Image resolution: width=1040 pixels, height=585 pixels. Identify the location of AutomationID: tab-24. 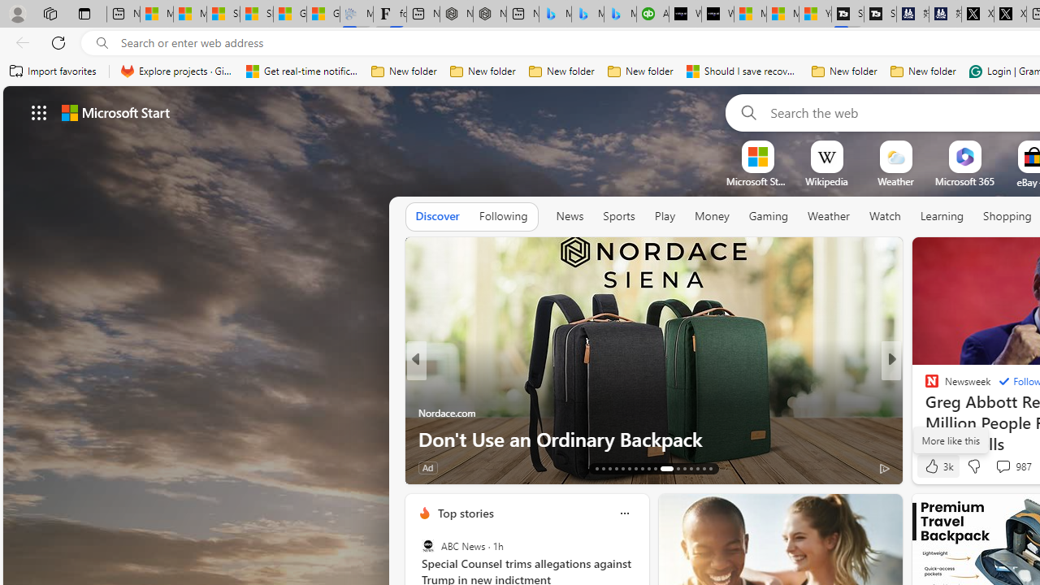
(674, 468).